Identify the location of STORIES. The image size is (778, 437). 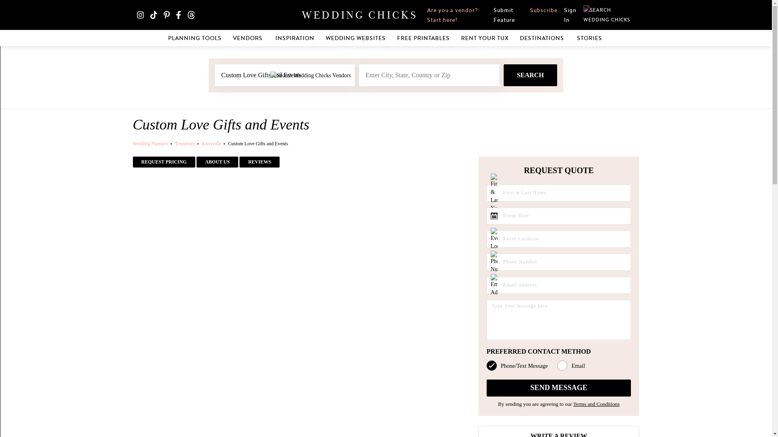
(590, 39).